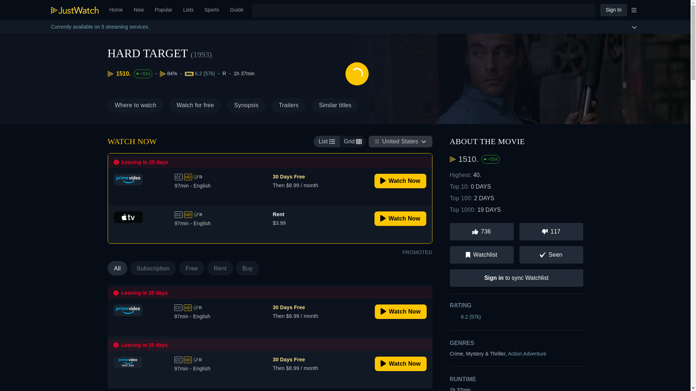 This screenshot has height=391, width=696. Describe the element at coordinates (153, 268) in the screenshot. I see `Subscription` at that location.